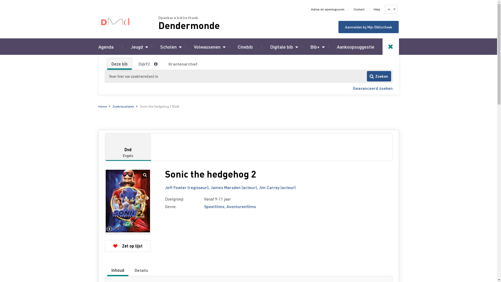 The image size is (501, 282). Describe the element at coordinates (106, 46) in the screenshot. I see `Agenda` at that location.